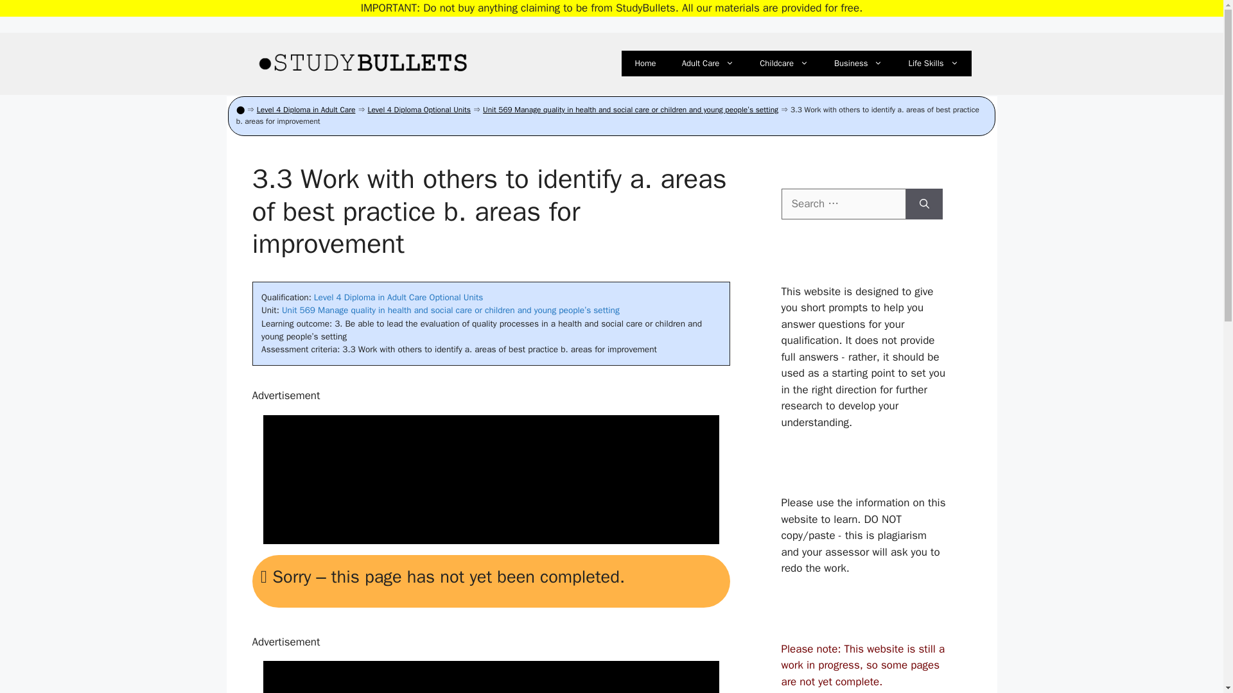 The width and height of the screenshot is (1233, 693). Describe the element at coordinates (363, 64) in the screenshot. I see `Study Bullets` at that location.